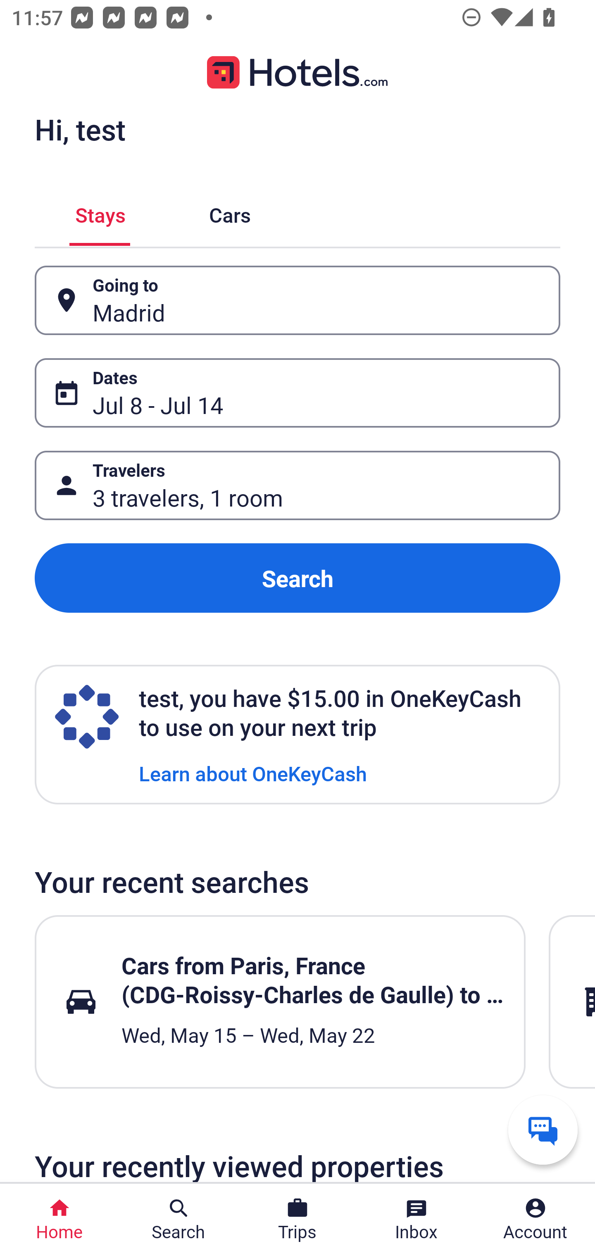 Image resolution: width=595 pixels, height=1256 pixels. I want to click on Get help from a virtual agent, so click(543, 1130).